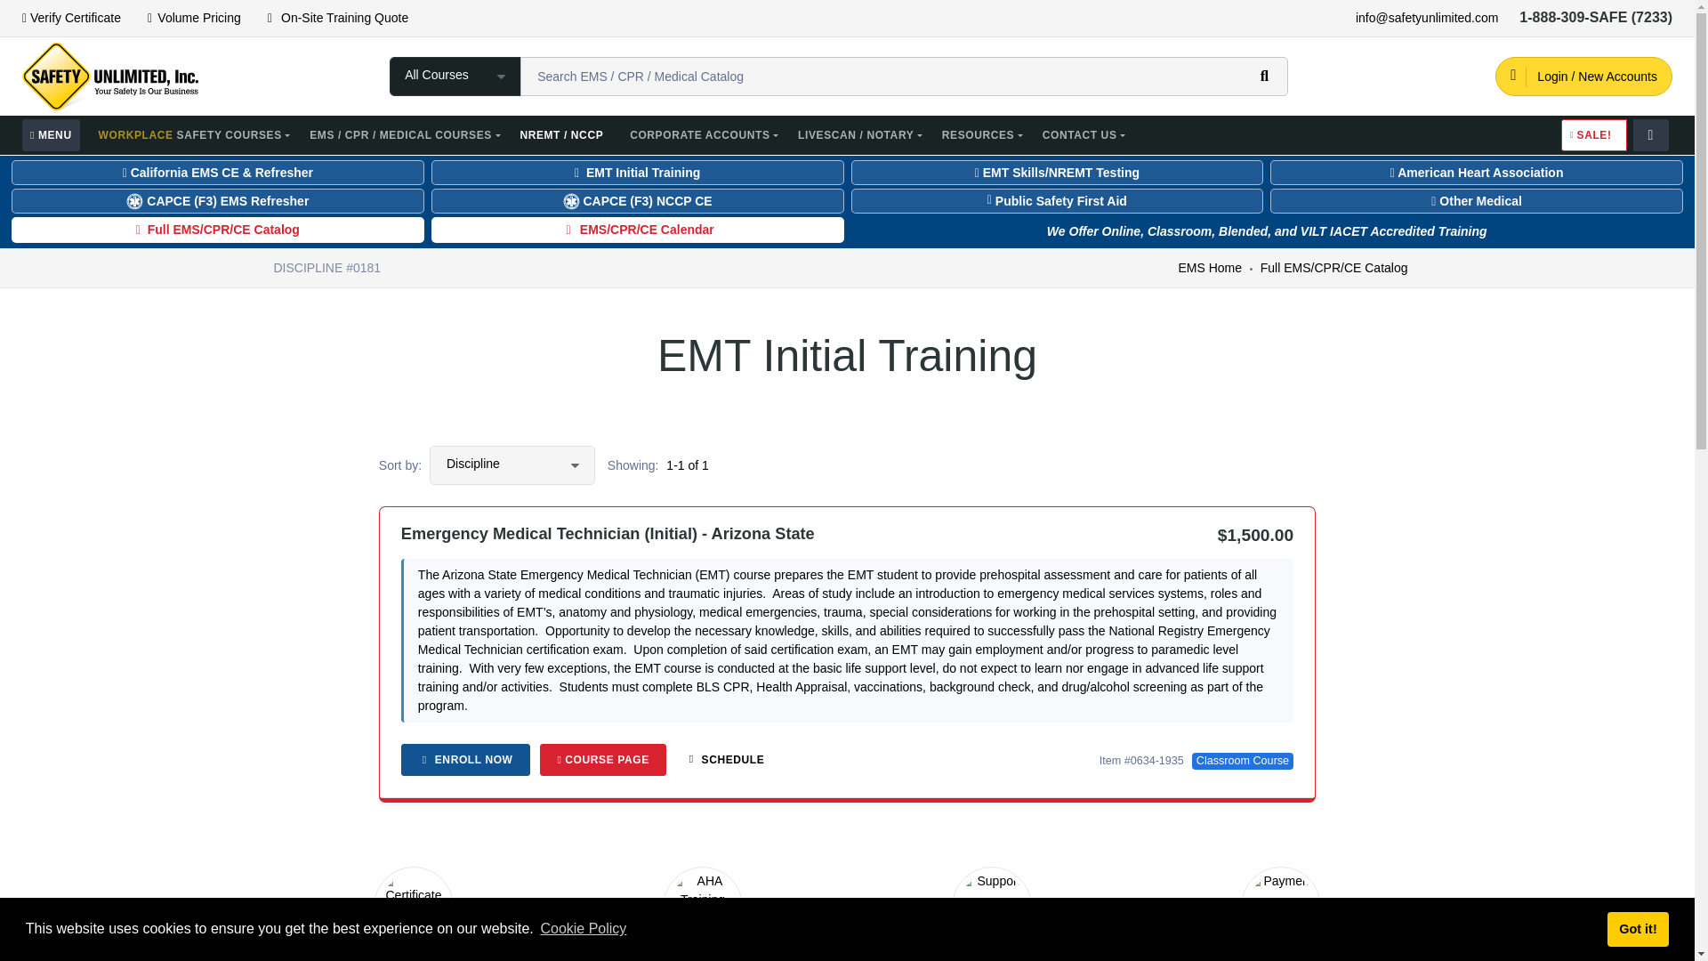 Image resolution: width=1708 pixels, height=961 pixels. I want to click on  EMT Initial Training, so click(637, 173).